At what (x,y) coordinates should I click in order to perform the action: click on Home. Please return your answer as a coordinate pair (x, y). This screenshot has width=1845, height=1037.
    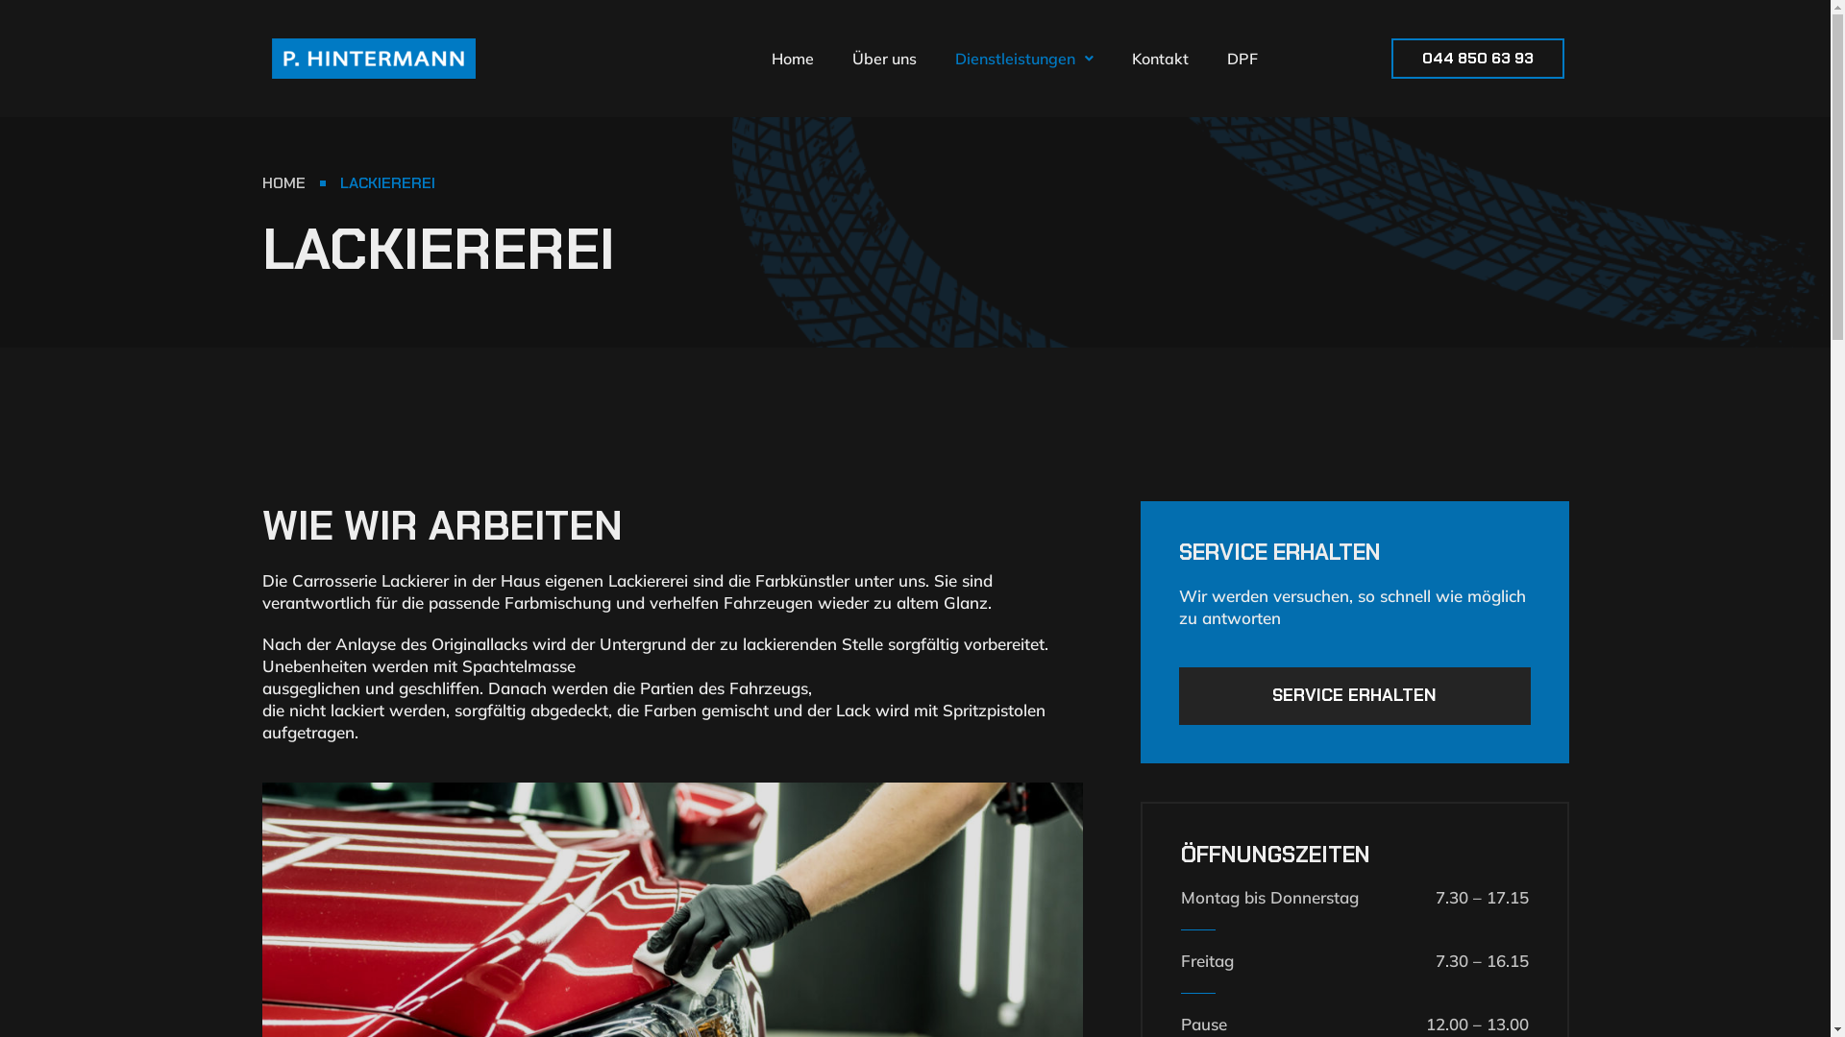
    Looking at the image, I should click on (793, 59).